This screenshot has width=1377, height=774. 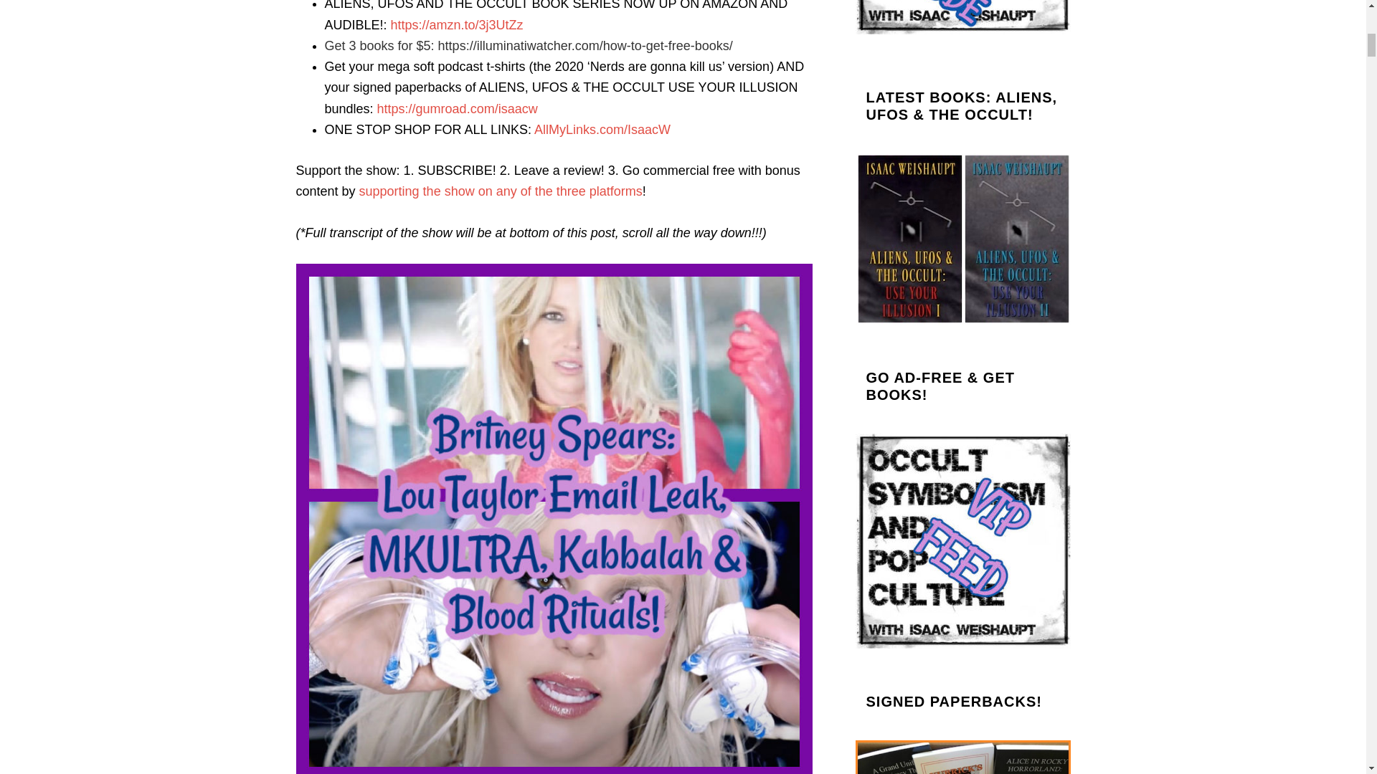 I want to click on supporting the show on any of the three platforms, so click(x=501, y=191).